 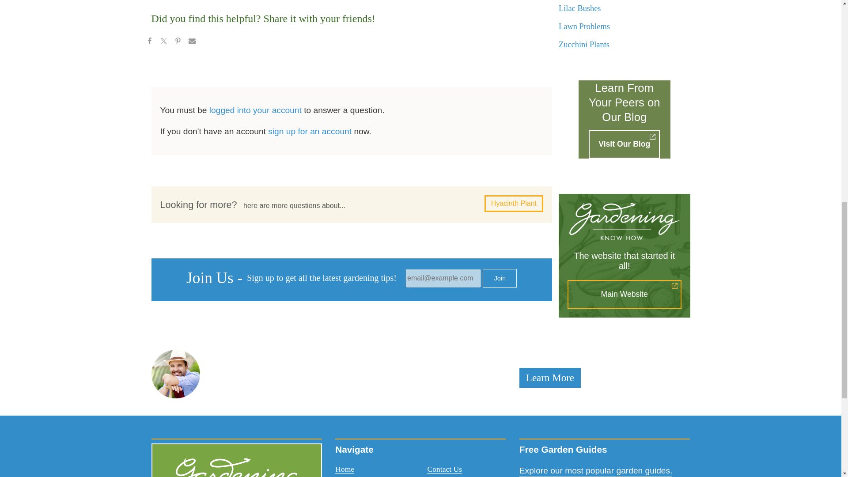 I want to click on logged into your account, so click(x=255, y=110).